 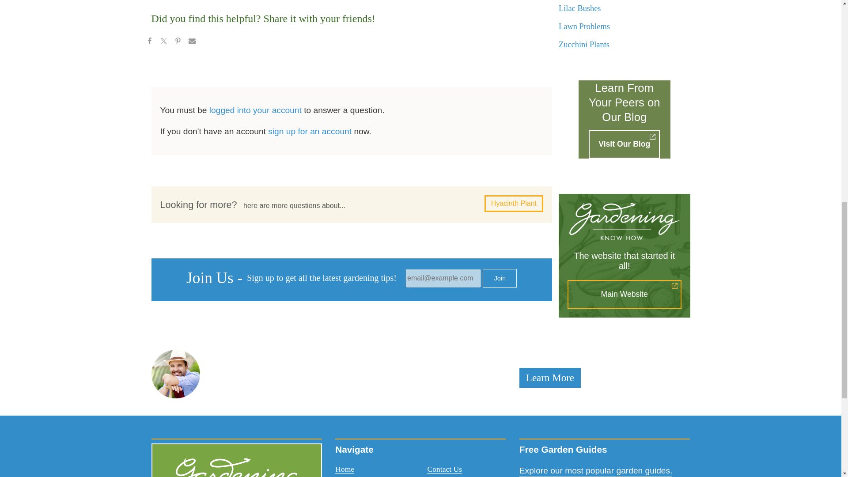 I want to click on logged into your account, so click(x=255, y=110).